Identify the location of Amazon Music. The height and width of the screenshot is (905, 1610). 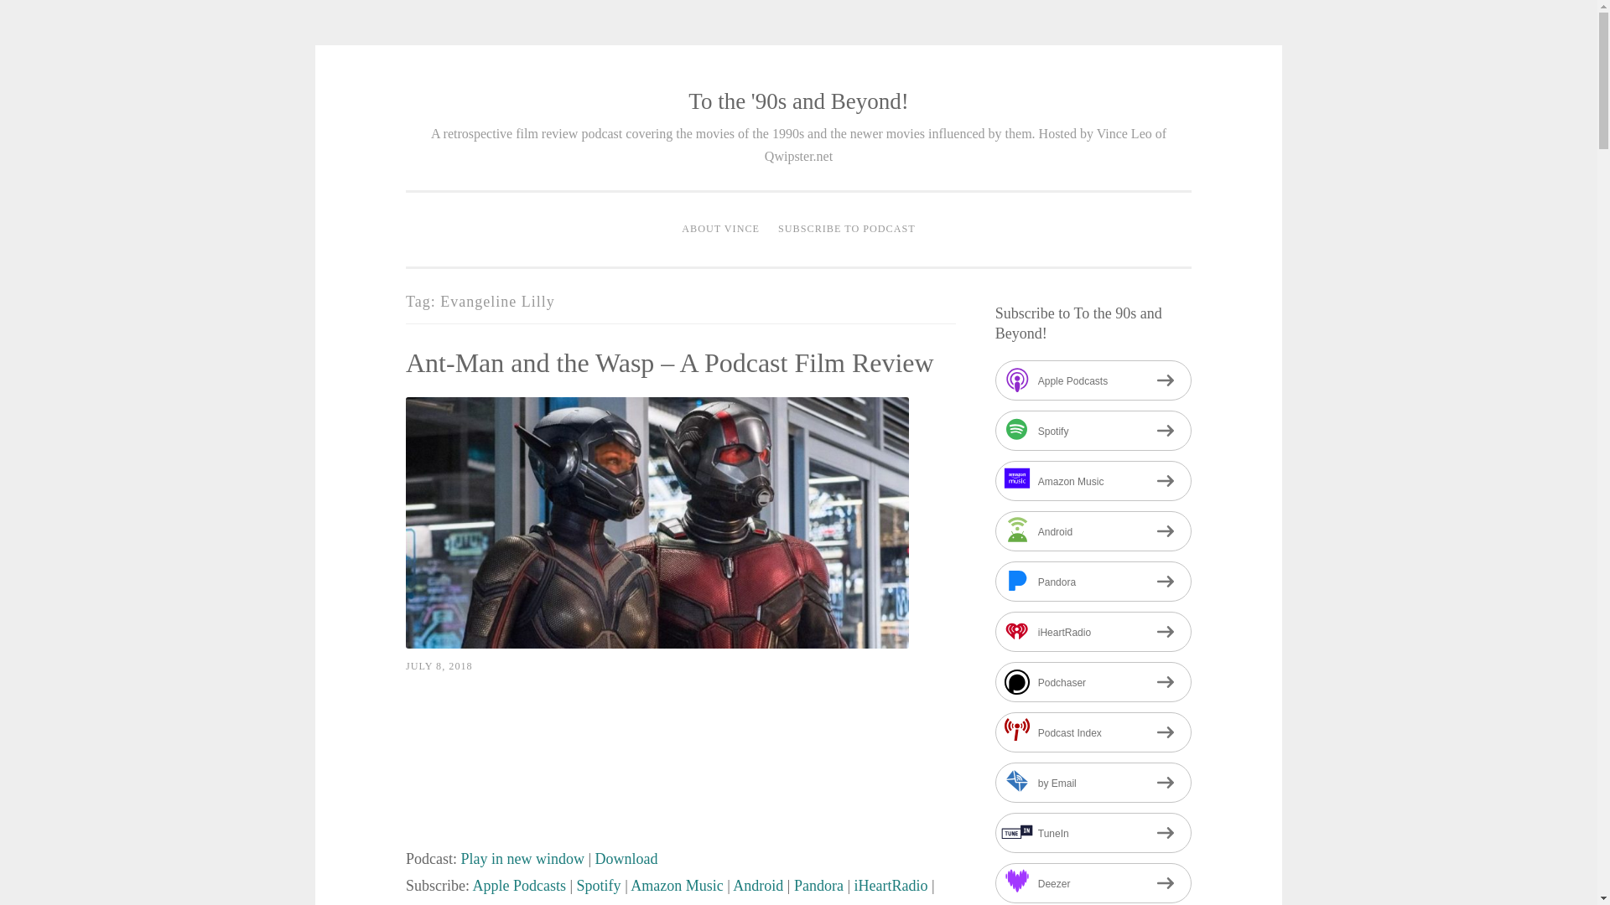
(1093, 481).